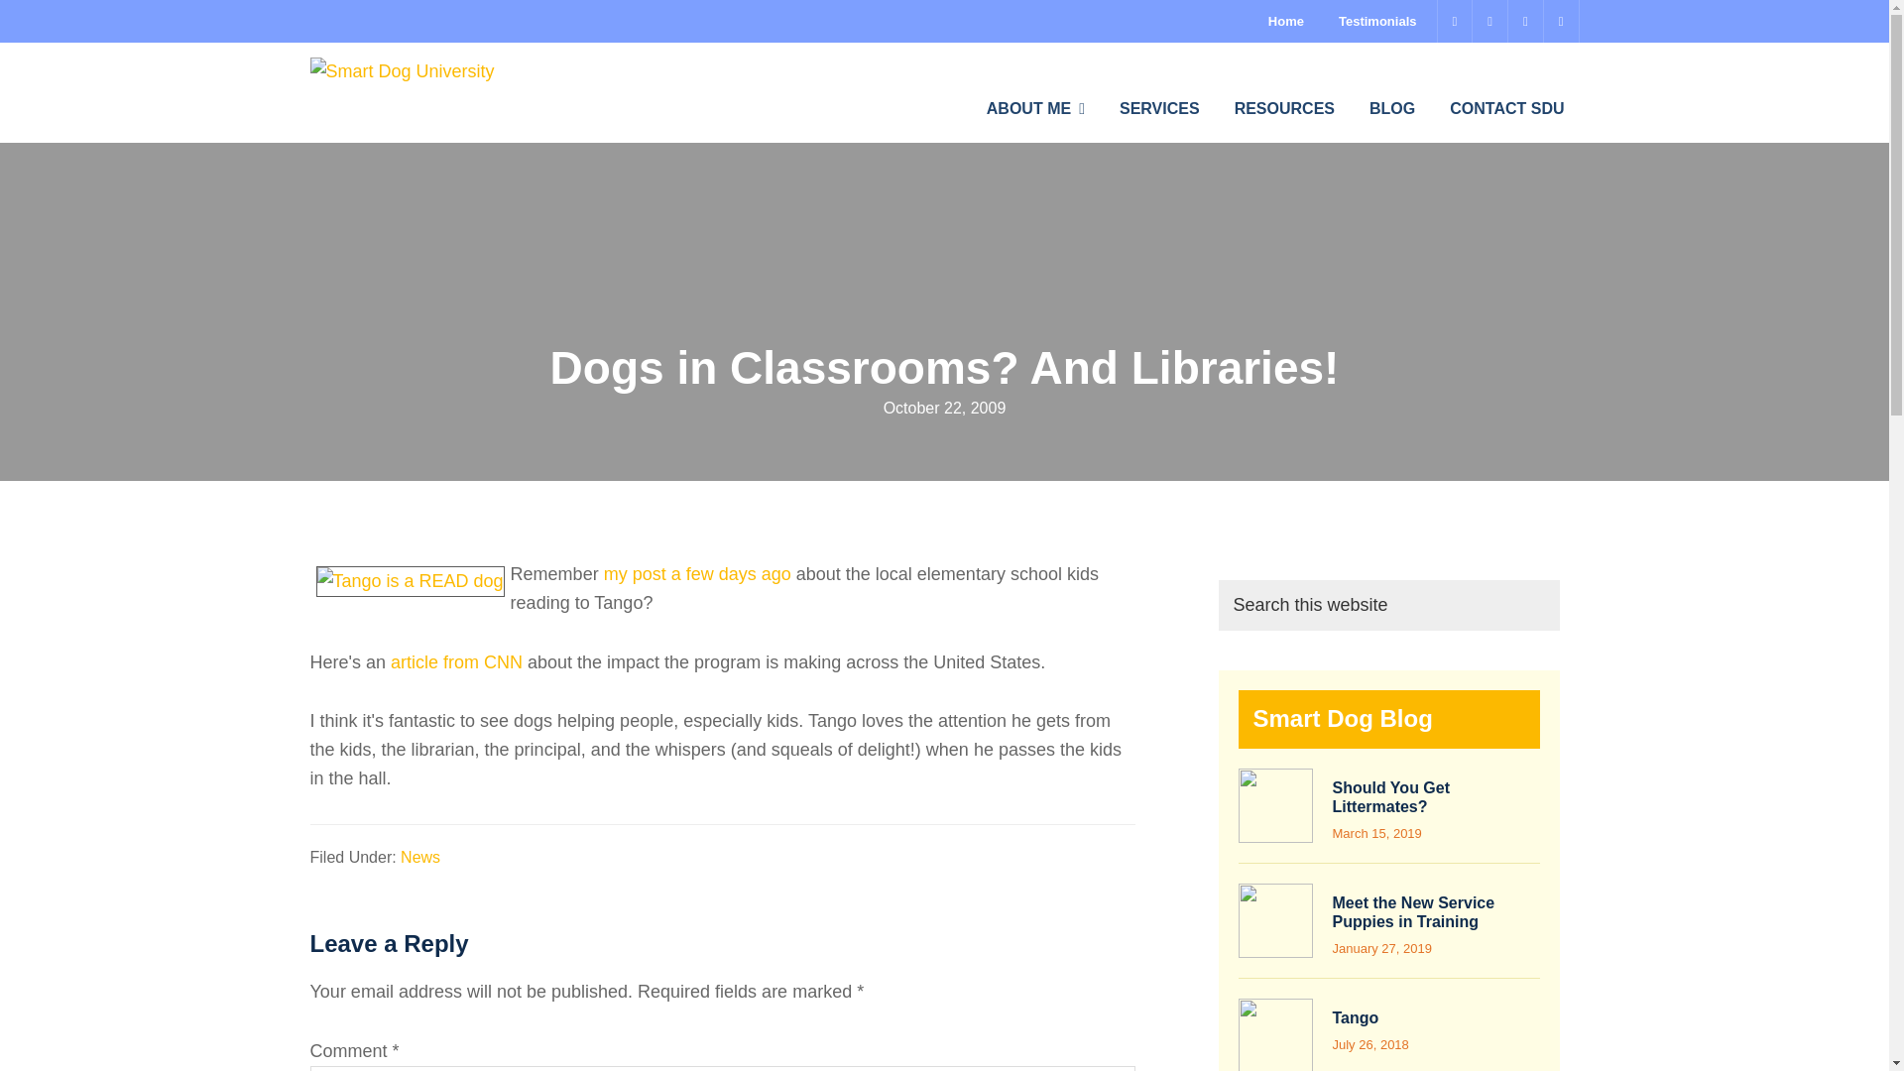 Image resolution: width=1904 pixels, height=1071 pixels. What do you see at coordinates (697, 573) in the screenshot?
I see `my post a few days ago` at bounding box center [697, 573].